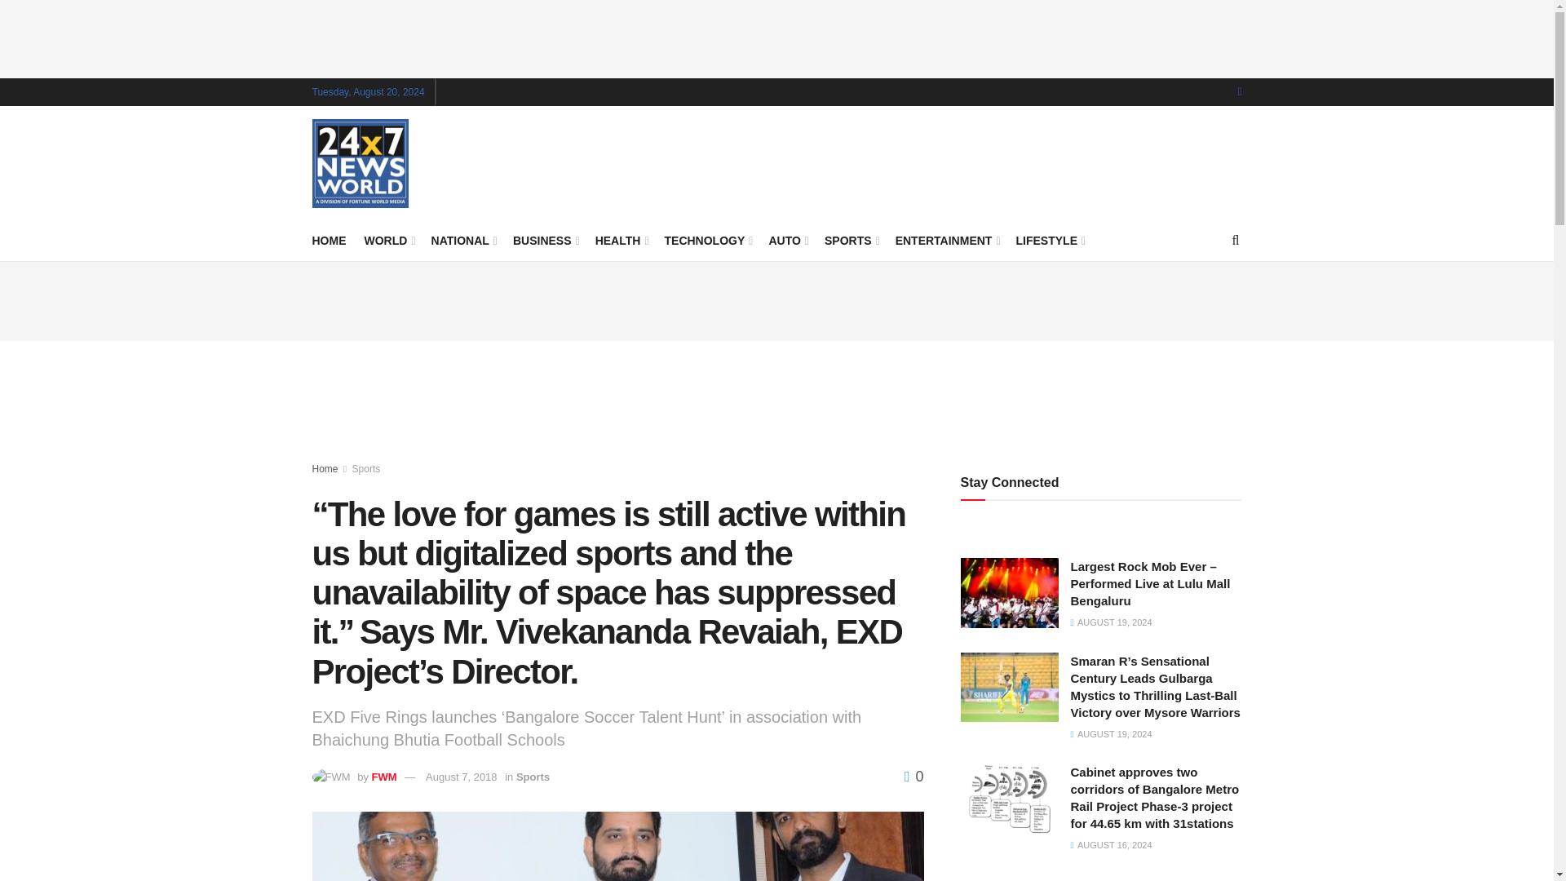  I want to click on WORLD, so click(388, 240).